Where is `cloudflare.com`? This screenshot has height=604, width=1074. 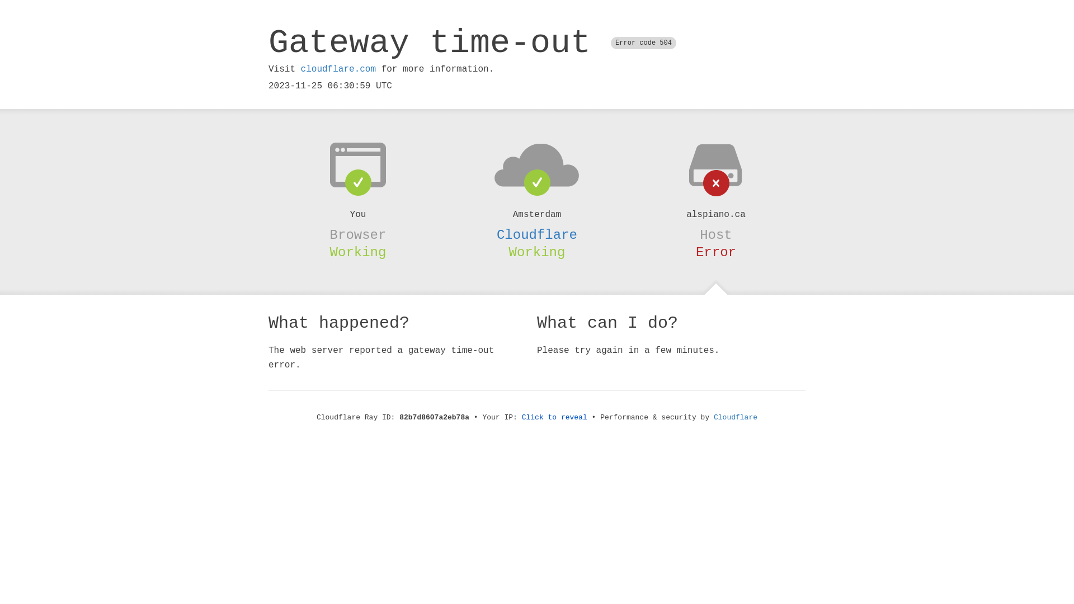
cloudflare.com is located at coordinates (338, 69).